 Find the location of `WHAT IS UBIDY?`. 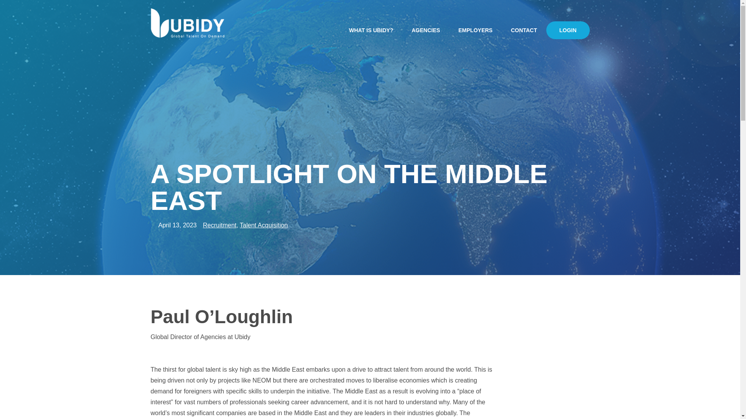

WHAT IS UBIDY? is located at coordinates (371, 21).